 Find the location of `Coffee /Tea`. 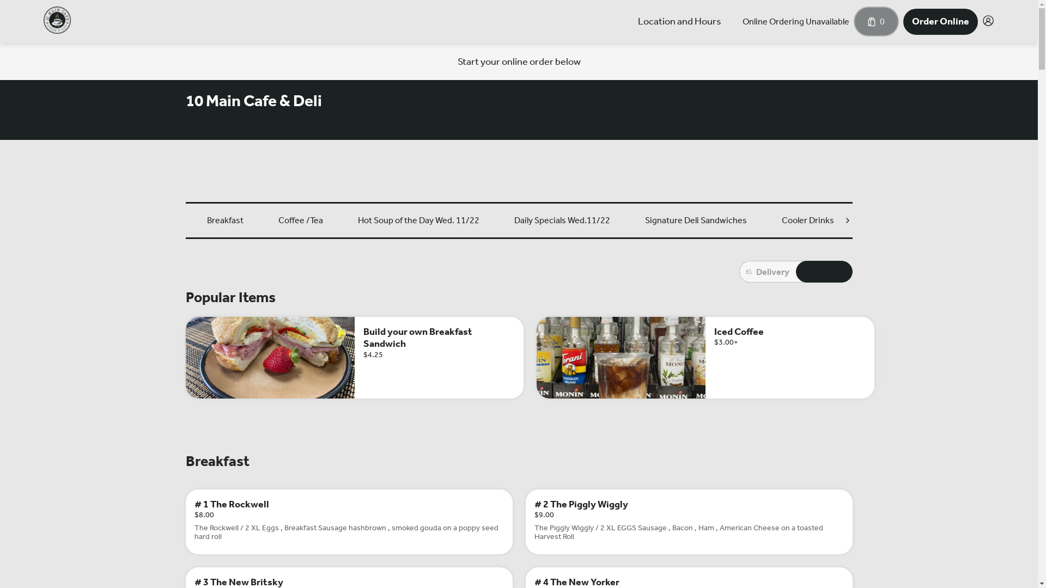

Coffee /Tea is located at coordinates (300, 220).